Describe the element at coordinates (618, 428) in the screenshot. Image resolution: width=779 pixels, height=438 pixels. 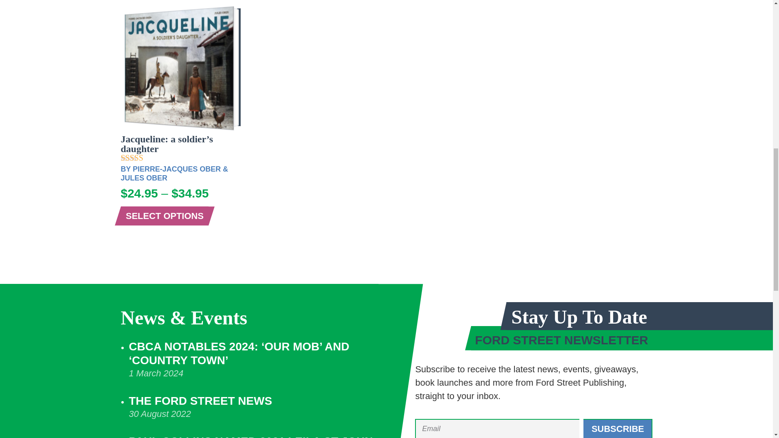
I see `Subscribe` at that location.